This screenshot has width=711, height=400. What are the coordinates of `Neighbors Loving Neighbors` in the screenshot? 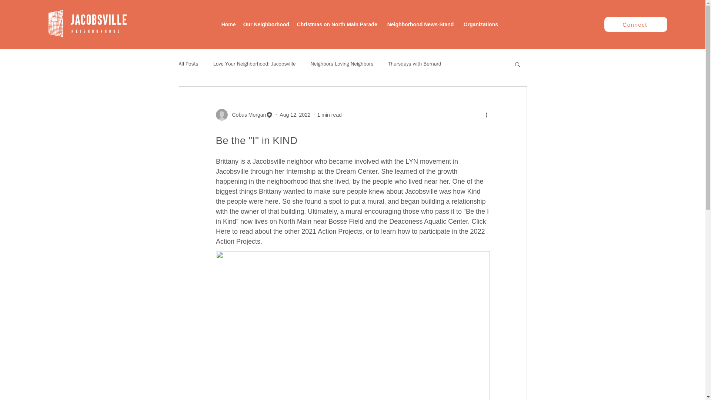 It's located at (341, 64).